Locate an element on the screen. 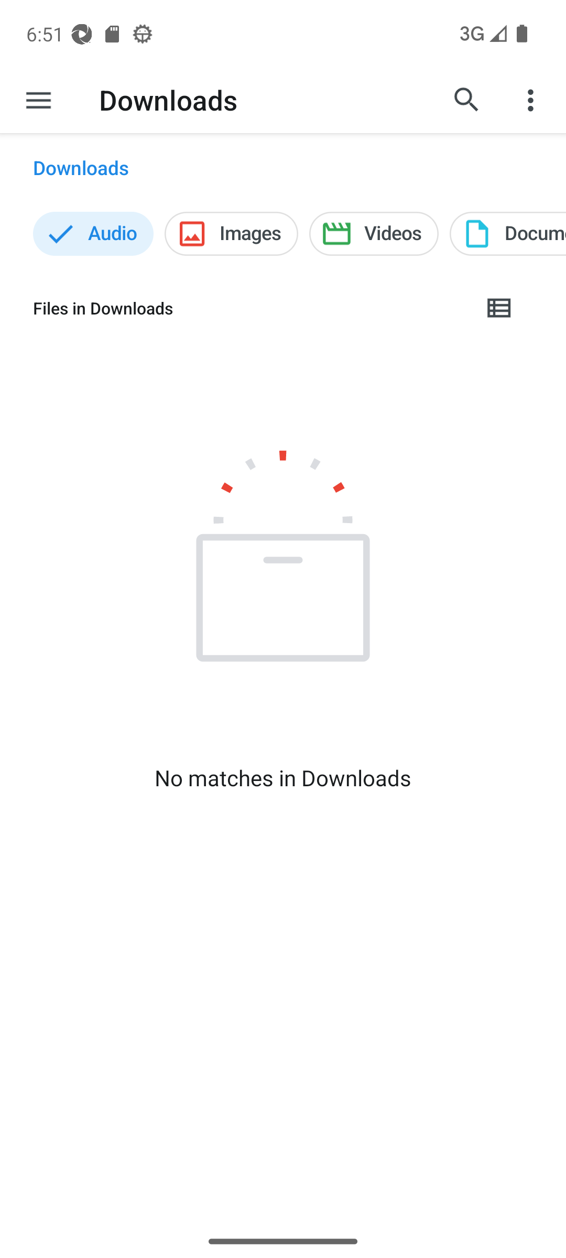 The height and width of the screenshot is (1258, 566). Search is located at coordinates (466, 100).